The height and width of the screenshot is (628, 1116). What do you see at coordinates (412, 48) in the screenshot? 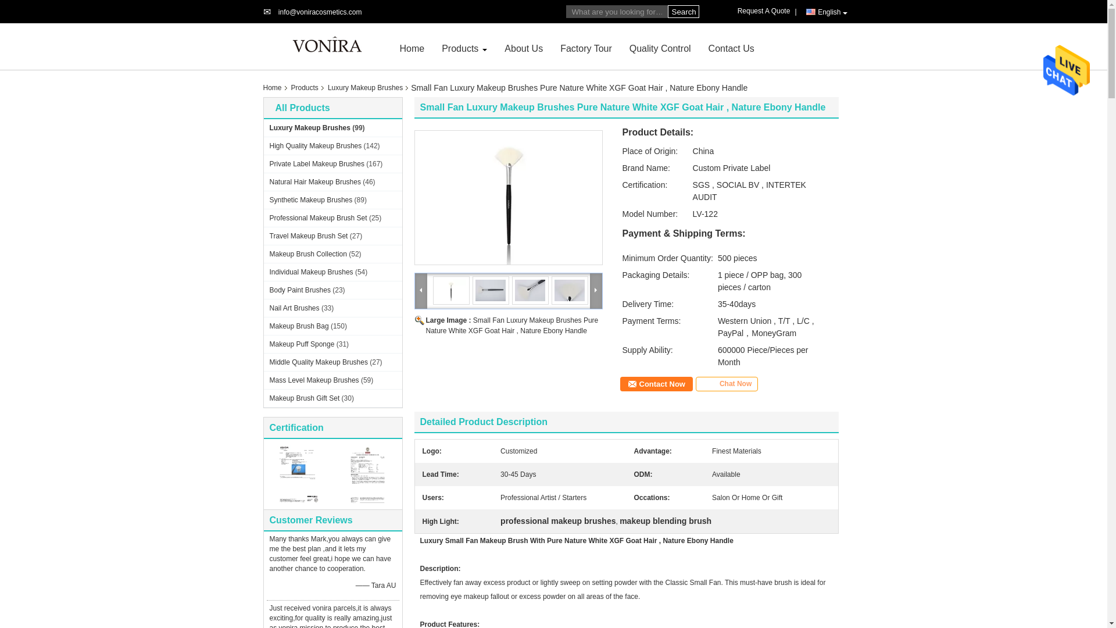
I see `Home` at bounding box center [412, 48].